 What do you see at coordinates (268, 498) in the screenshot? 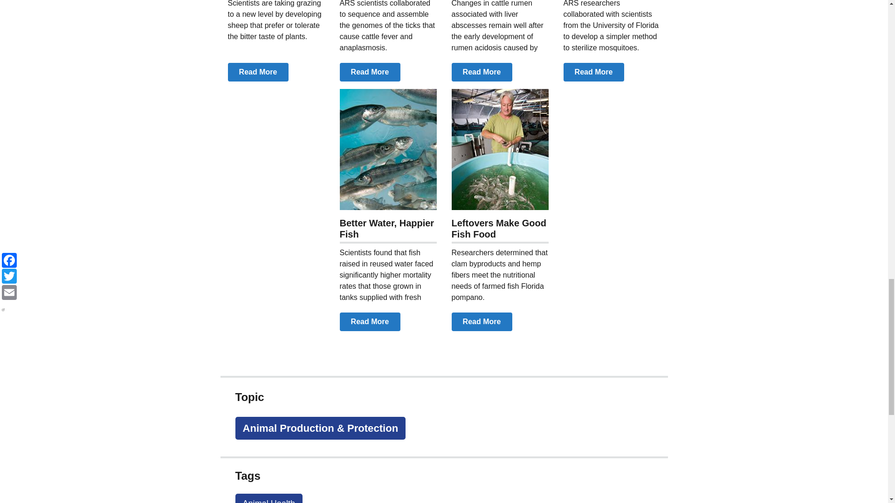
I see `Animal Health` at bounding box center [268, 498].